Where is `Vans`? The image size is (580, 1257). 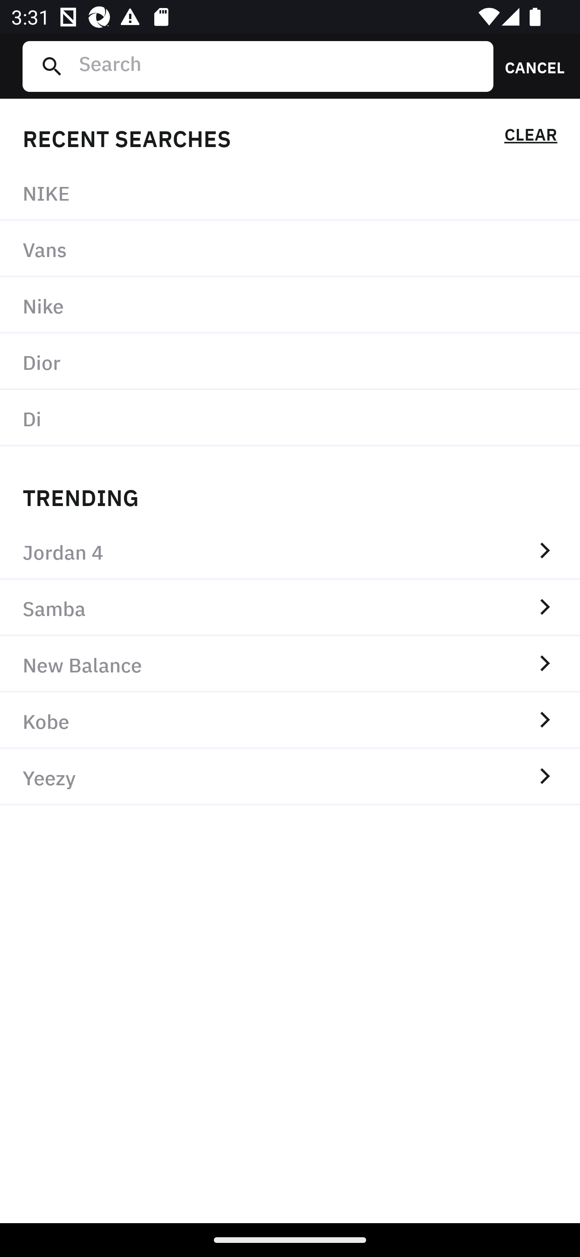 Vans is located at coordinates (290, 249).